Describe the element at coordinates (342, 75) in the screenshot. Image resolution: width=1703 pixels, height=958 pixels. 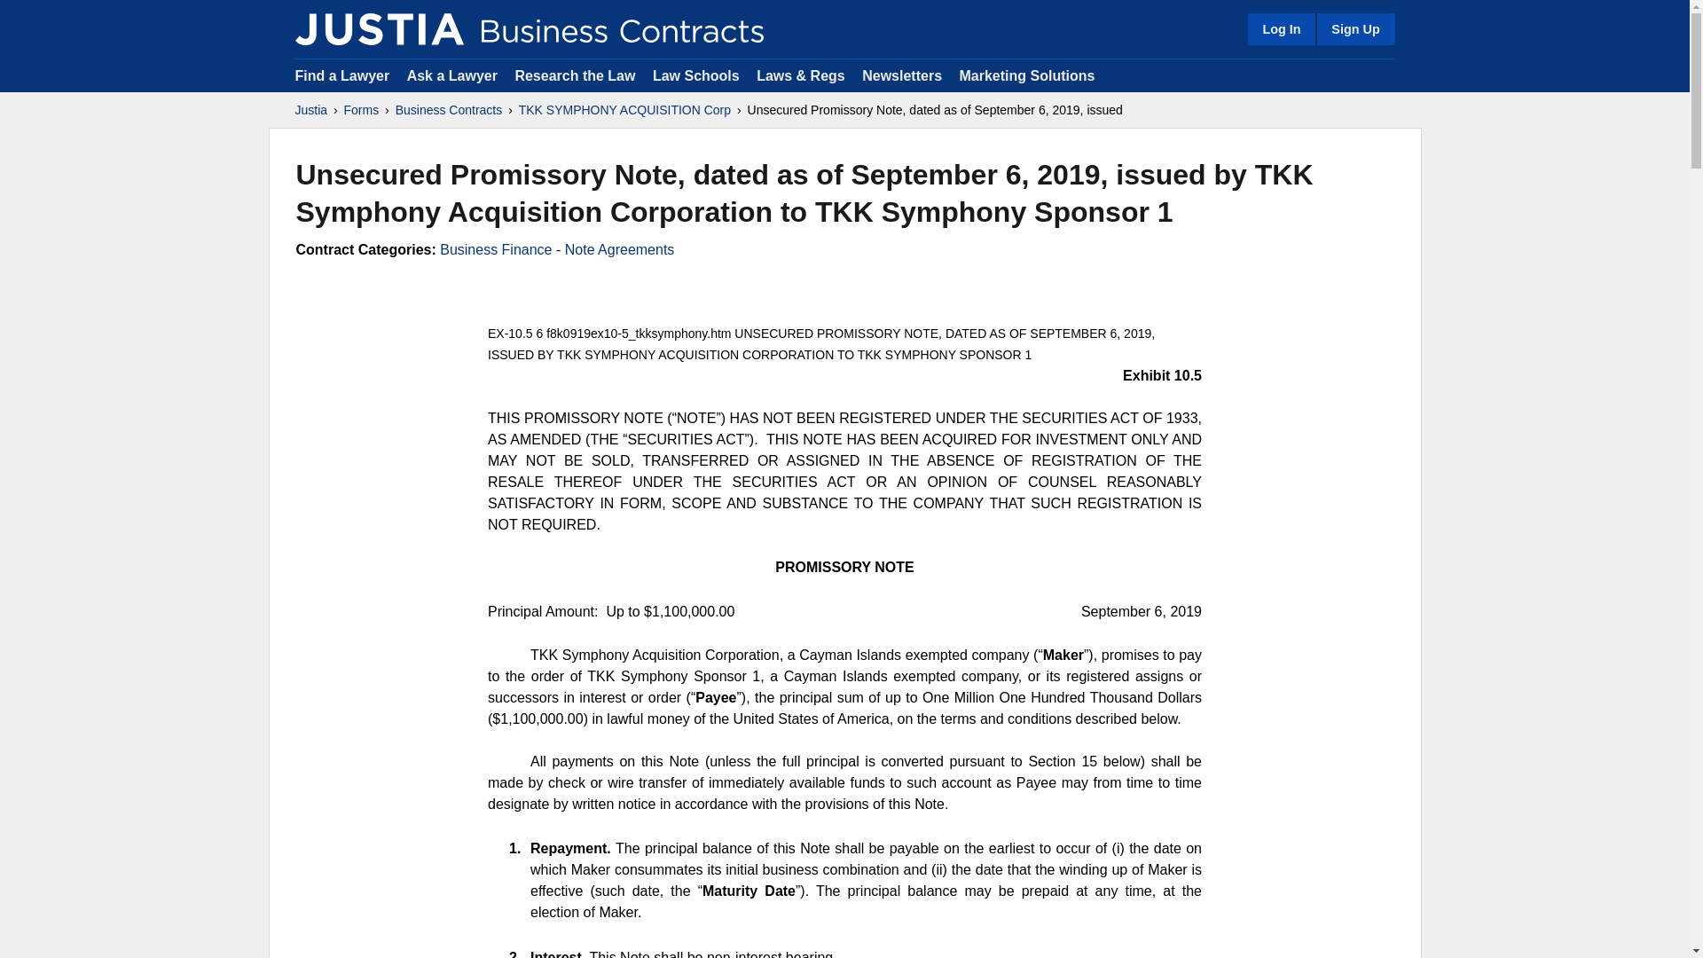
I see `Find a Lawyer` at that location.